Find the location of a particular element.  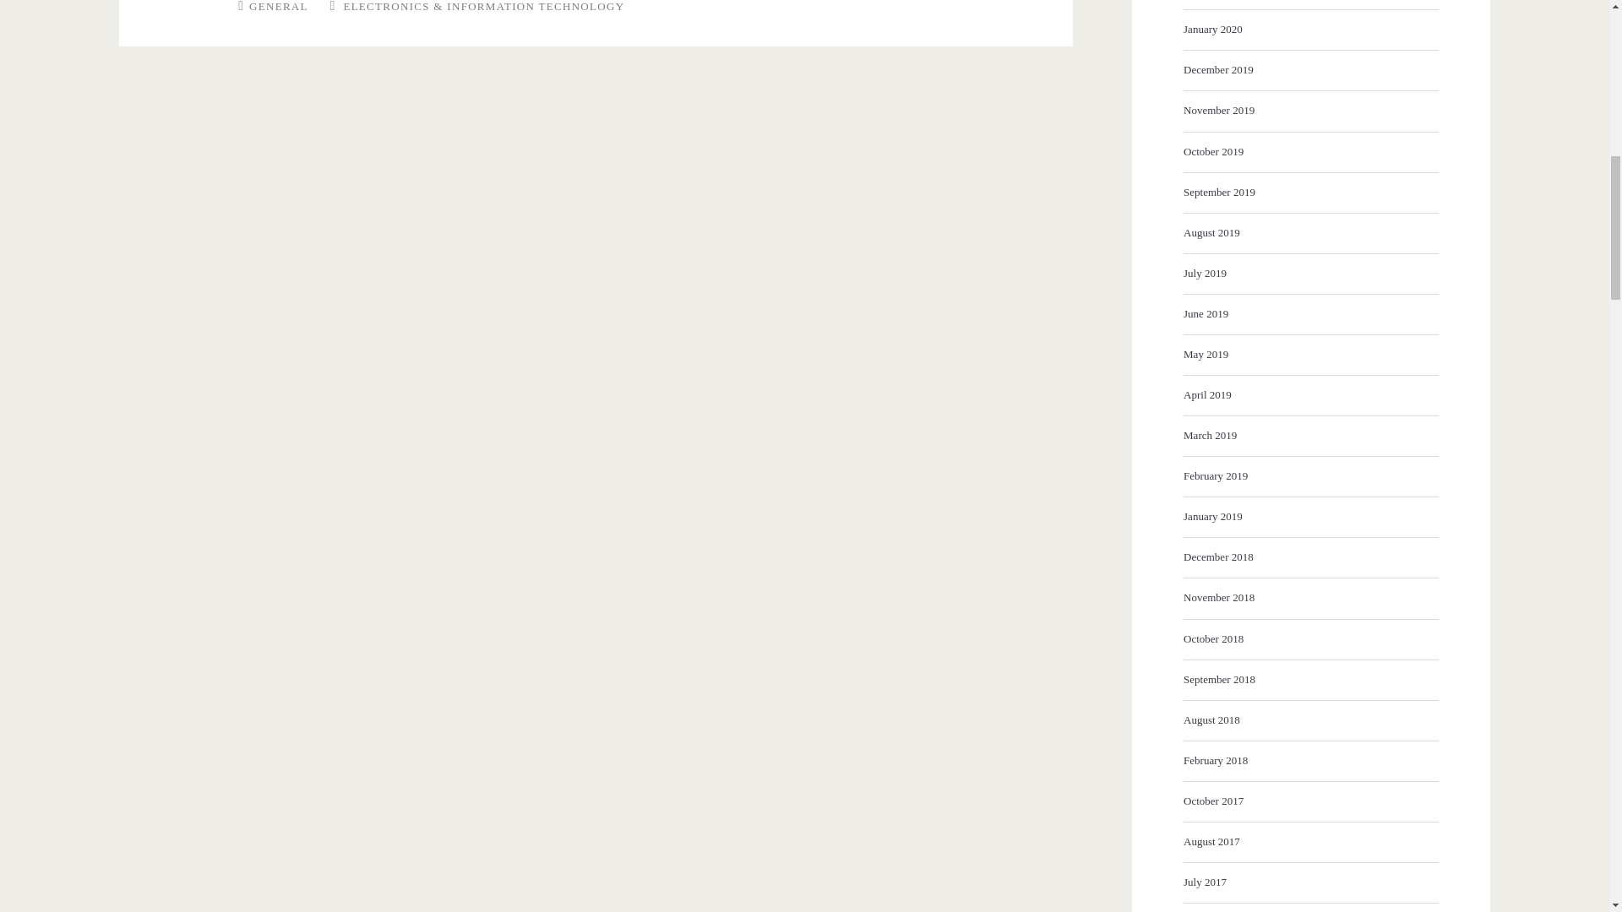

January 2019 is located at coordinates (1309, 517).